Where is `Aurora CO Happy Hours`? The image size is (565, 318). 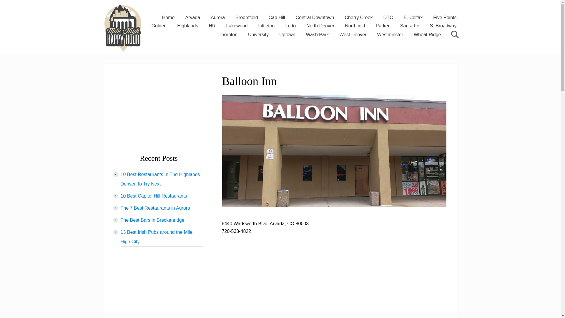
Aurora CO Happy Hours is located at coordinates (218, 18).